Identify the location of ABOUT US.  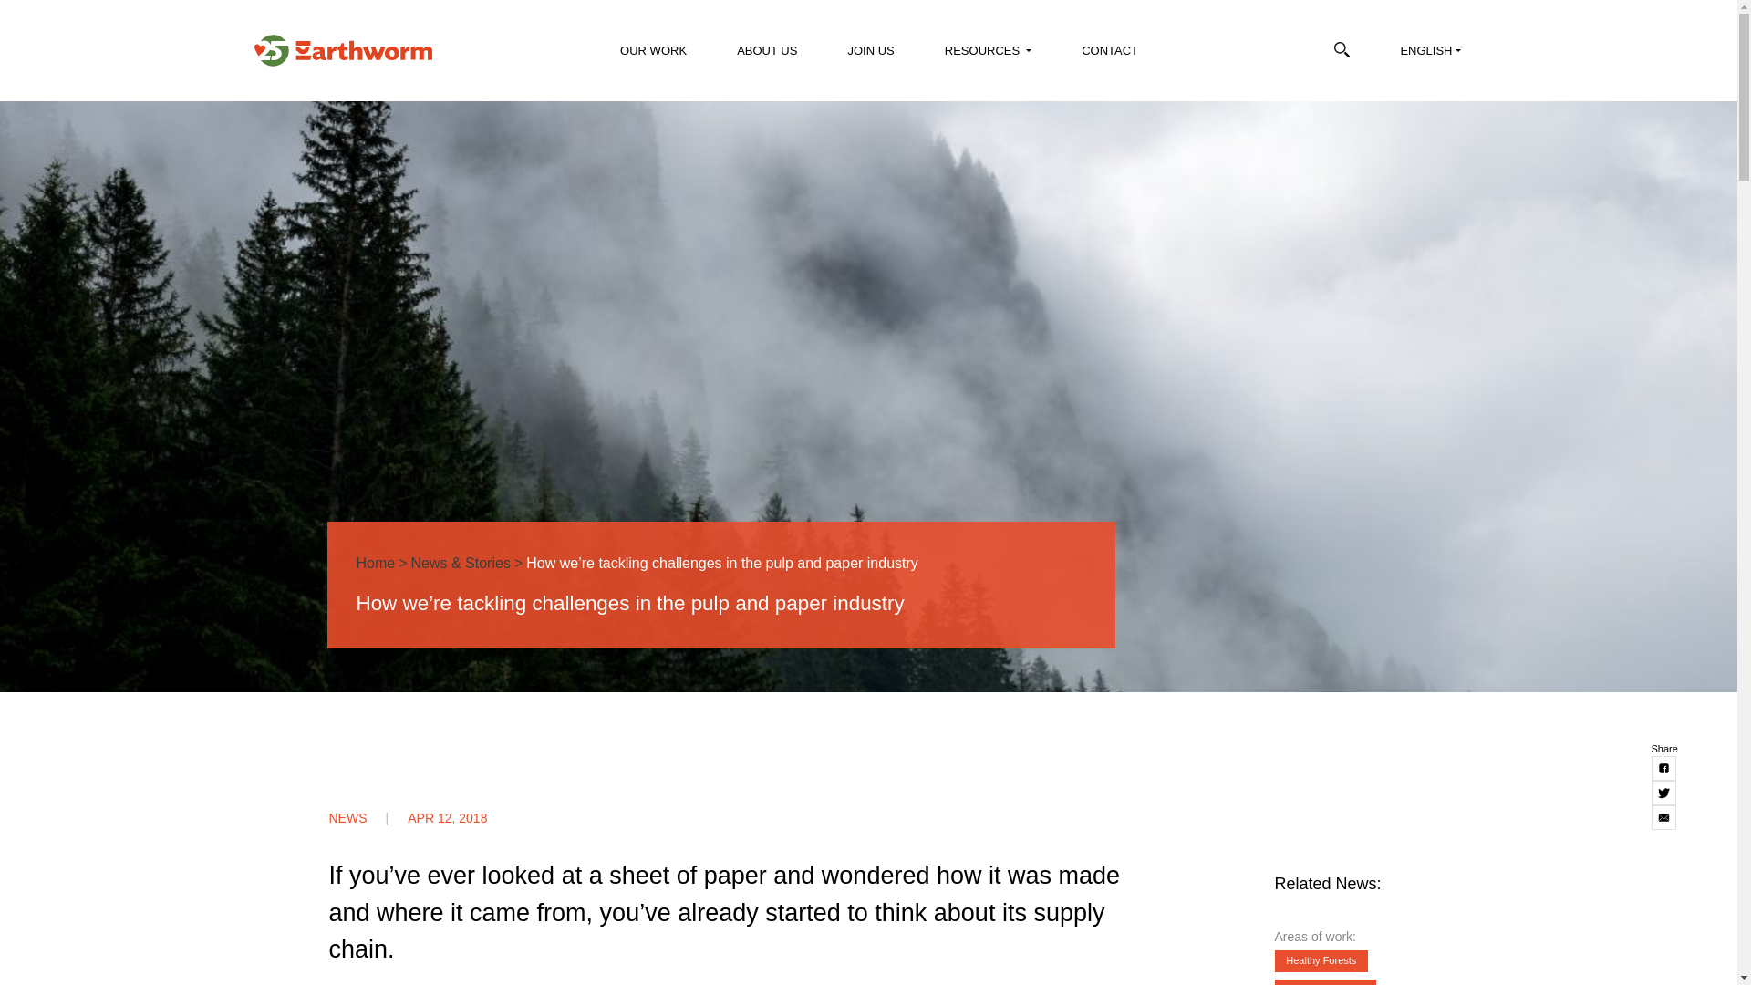
(764, 55).